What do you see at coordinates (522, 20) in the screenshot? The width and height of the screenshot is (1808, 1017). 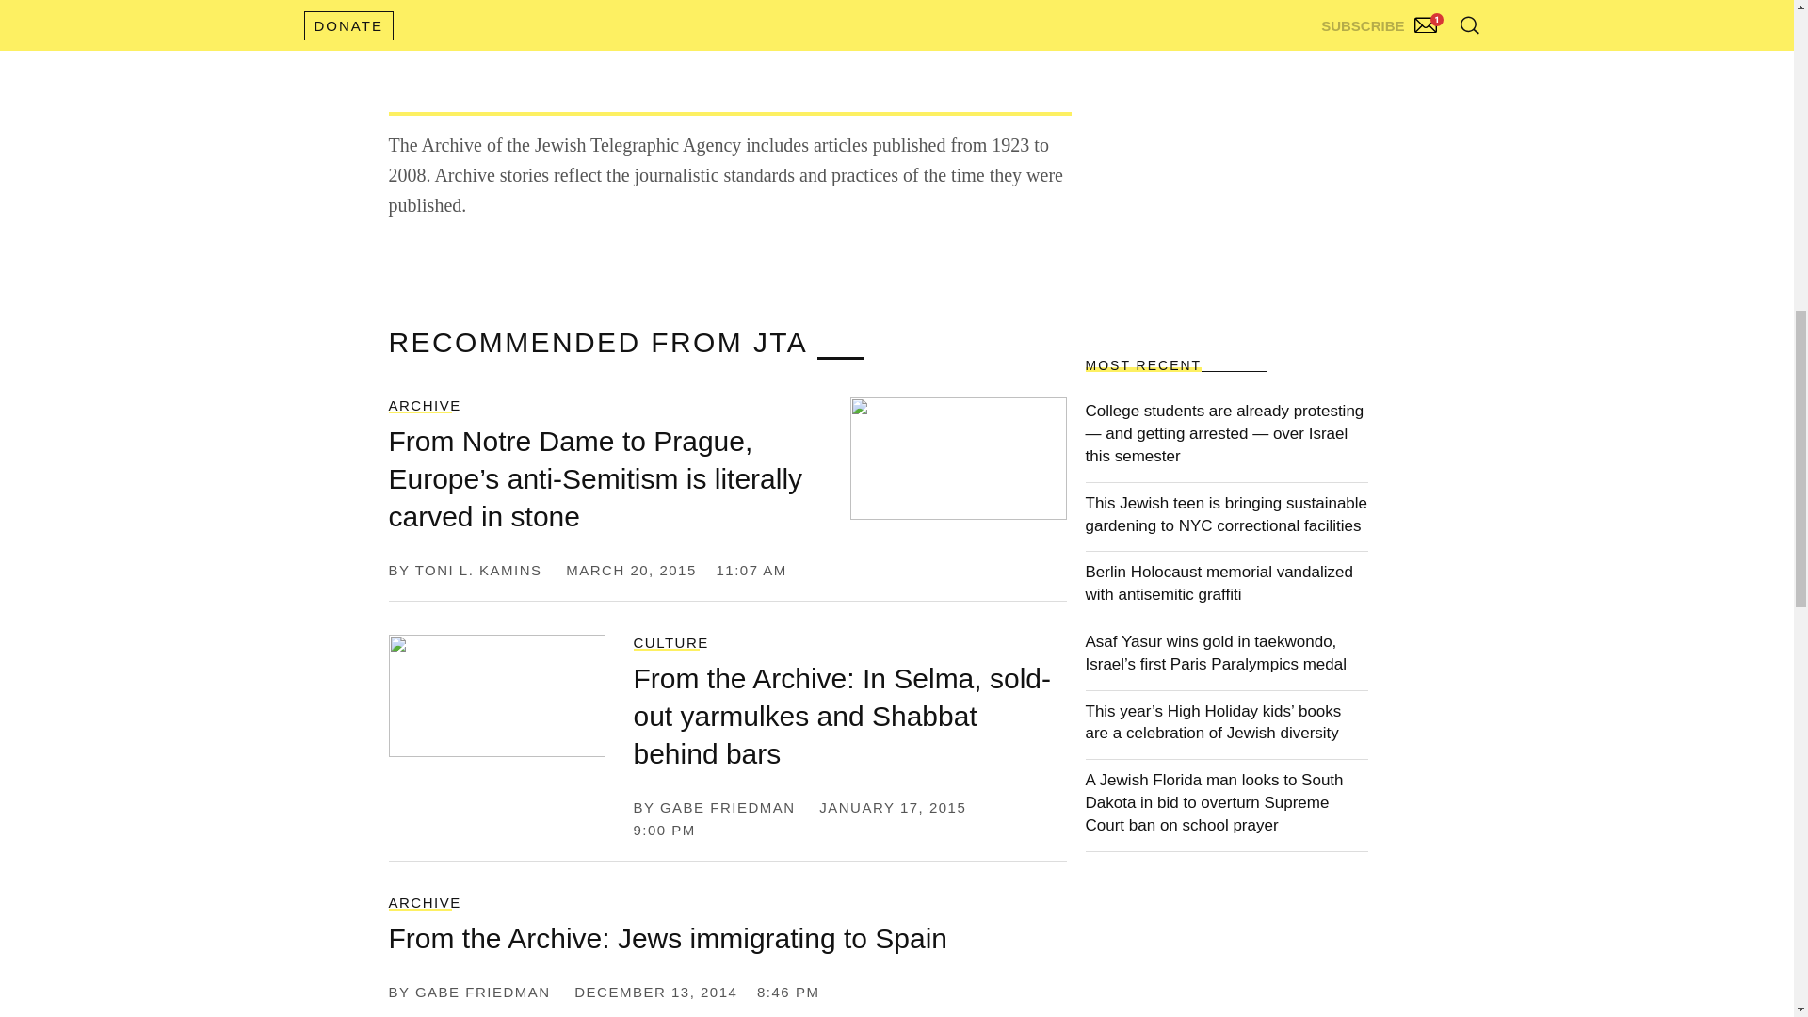 I see `Click to share on Facebook` at bounding box center [522, 20].